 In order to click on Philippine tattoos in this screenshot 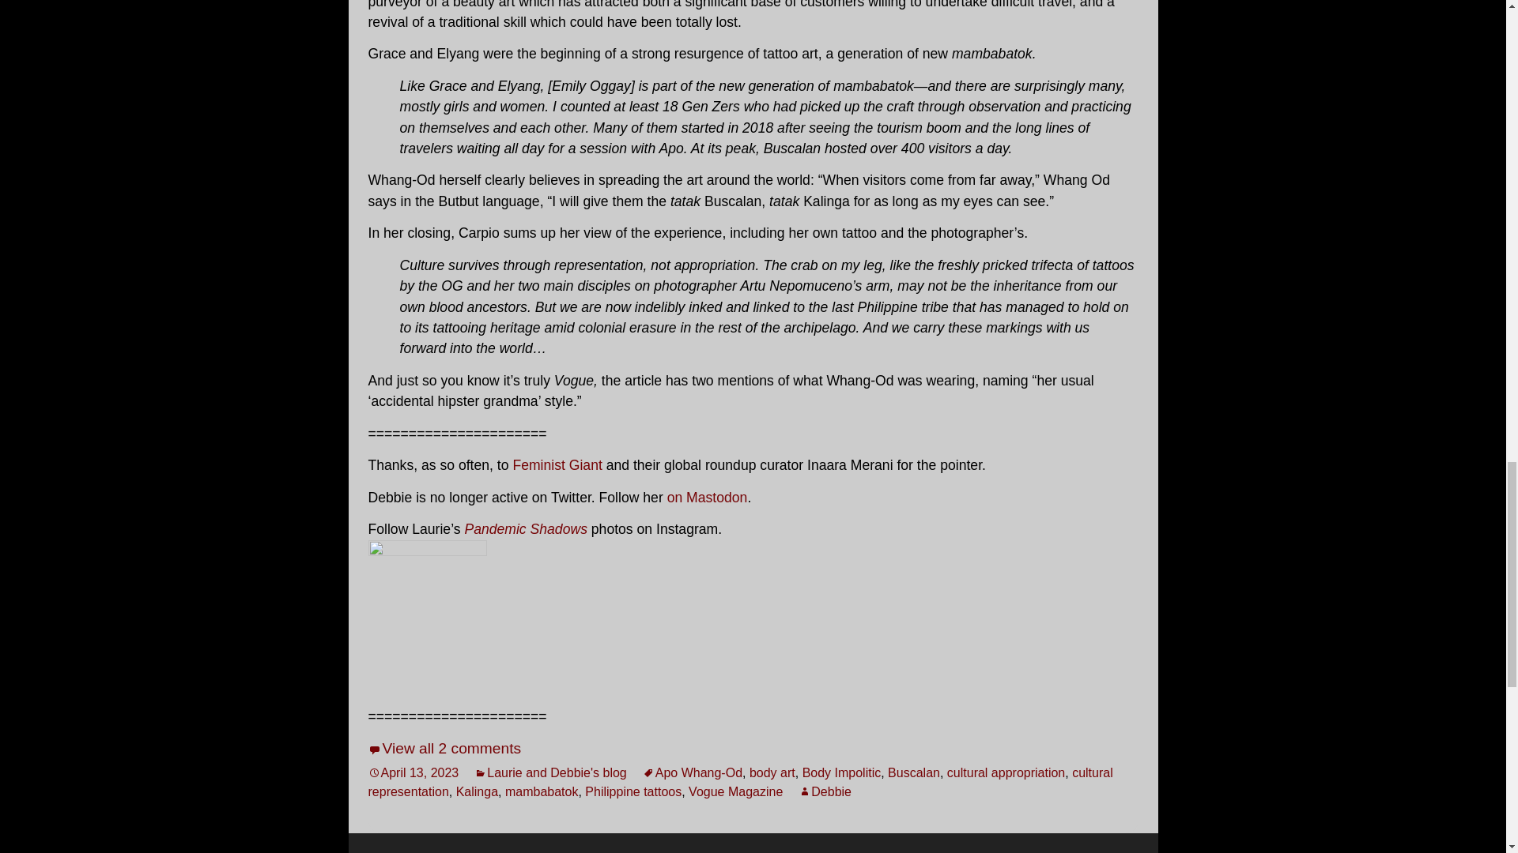, I will do `click(632, 791)`.